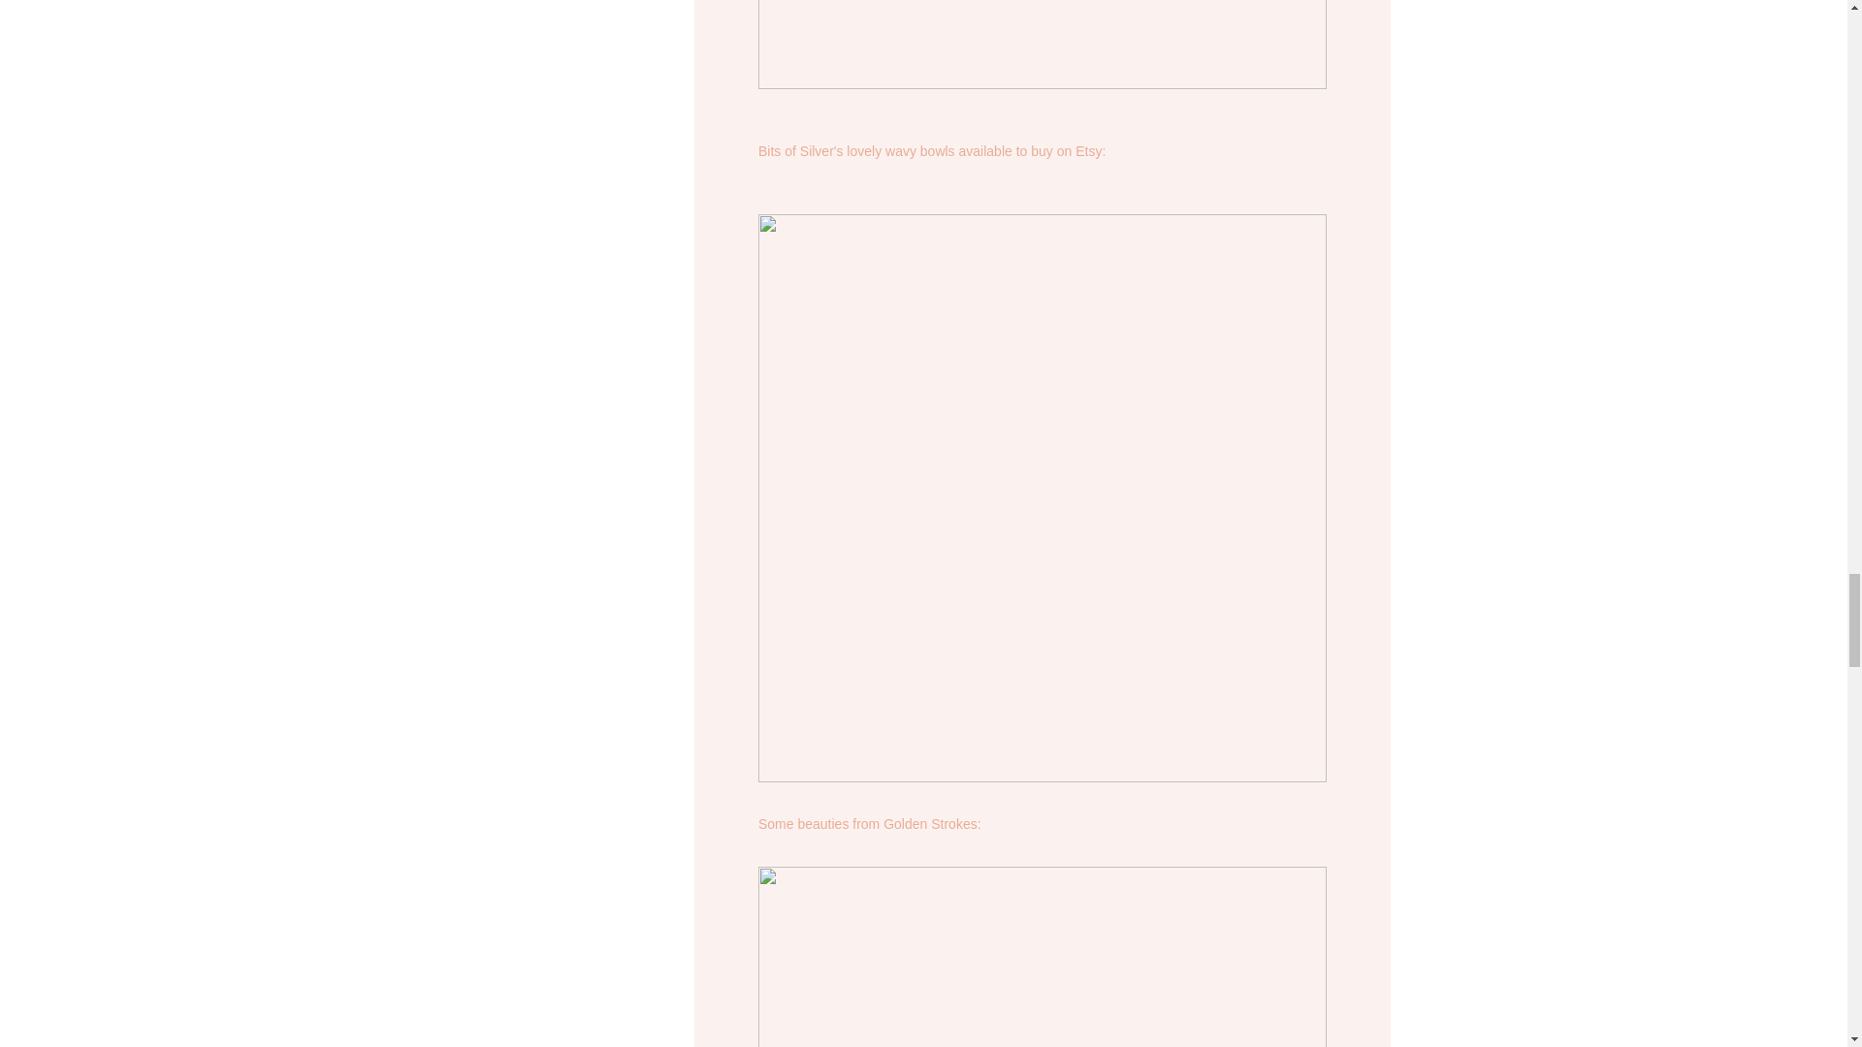 This screenshot has width=1862, height=1047. What do you see at coordinates (869, 824) in the screenshot?
I see `Some beauties from Golden Strokes:` at bounding box center [869, 824].